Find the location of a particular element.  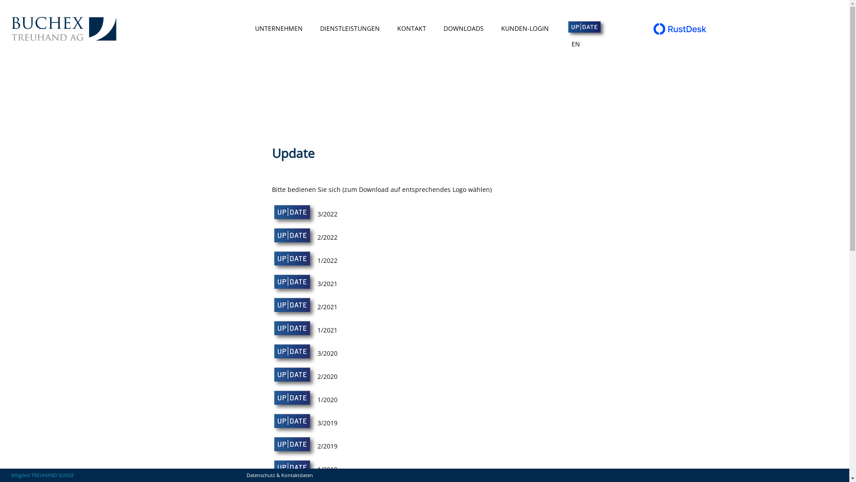

UPDATE is located at coordinates (578, 29).